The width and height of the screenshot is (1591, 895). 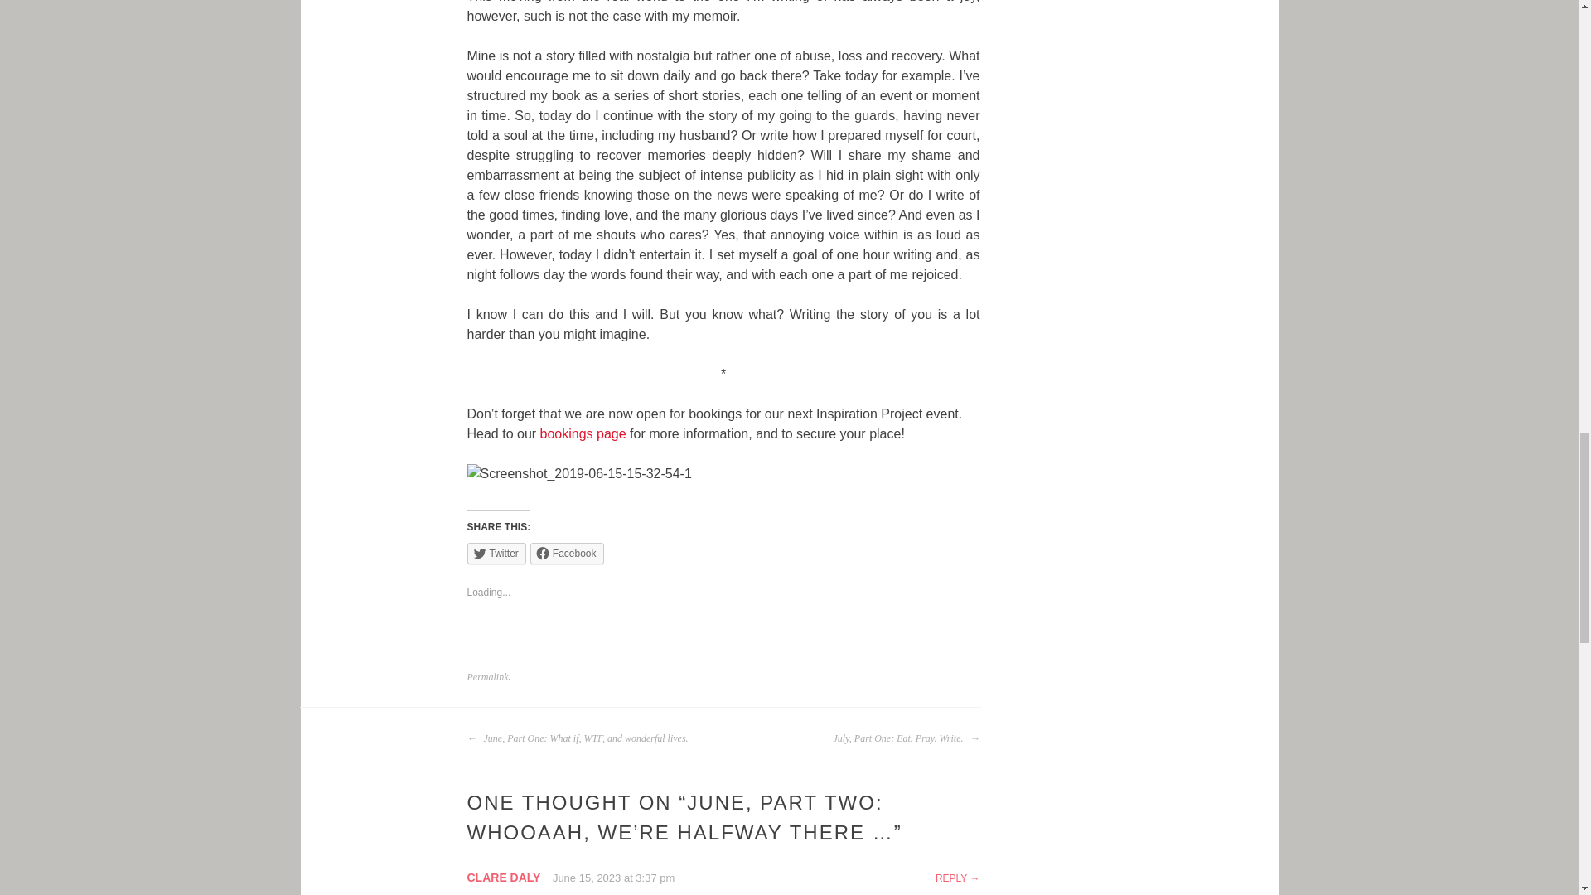 I want to click on June 15, 2023 at 3:37 pm, so click(x=613, y=878).